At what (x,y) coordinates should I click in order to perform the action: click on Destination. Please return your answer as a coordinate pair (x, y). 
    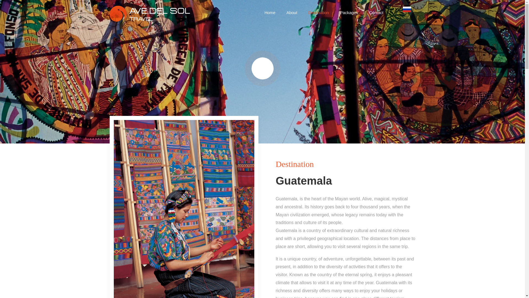
    Looking at the image, I should click on (319, 12).